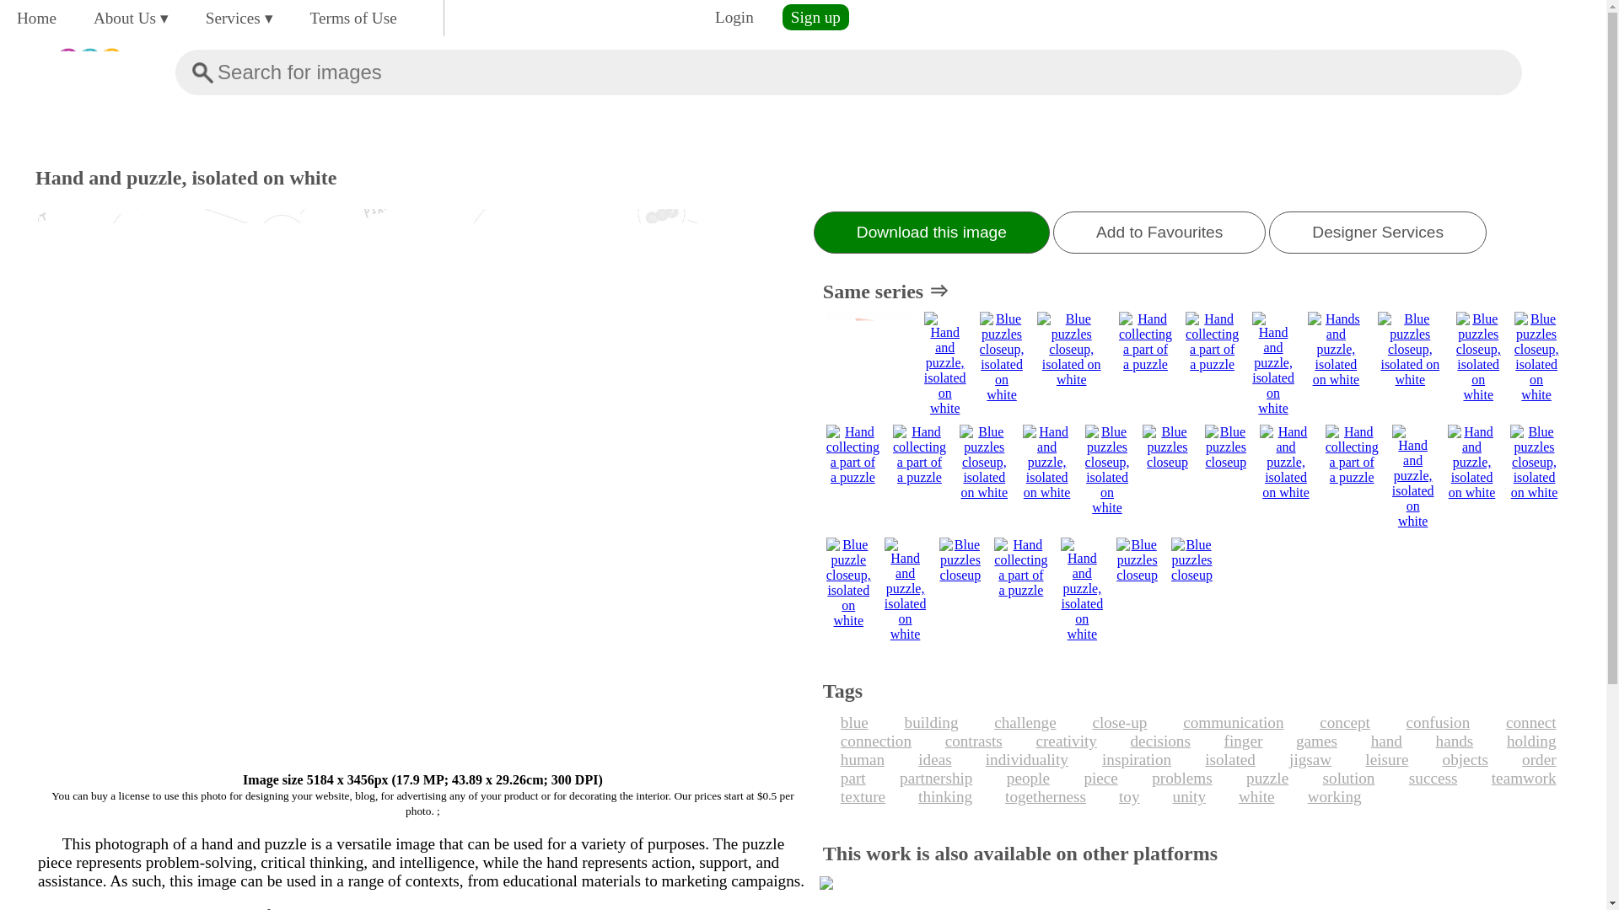 The height and width of the screenshot is (910, 1619). What do you see at coordinates (815, 17) in the screenshot?
I see `Sign up` at bounding box center [815, 17].